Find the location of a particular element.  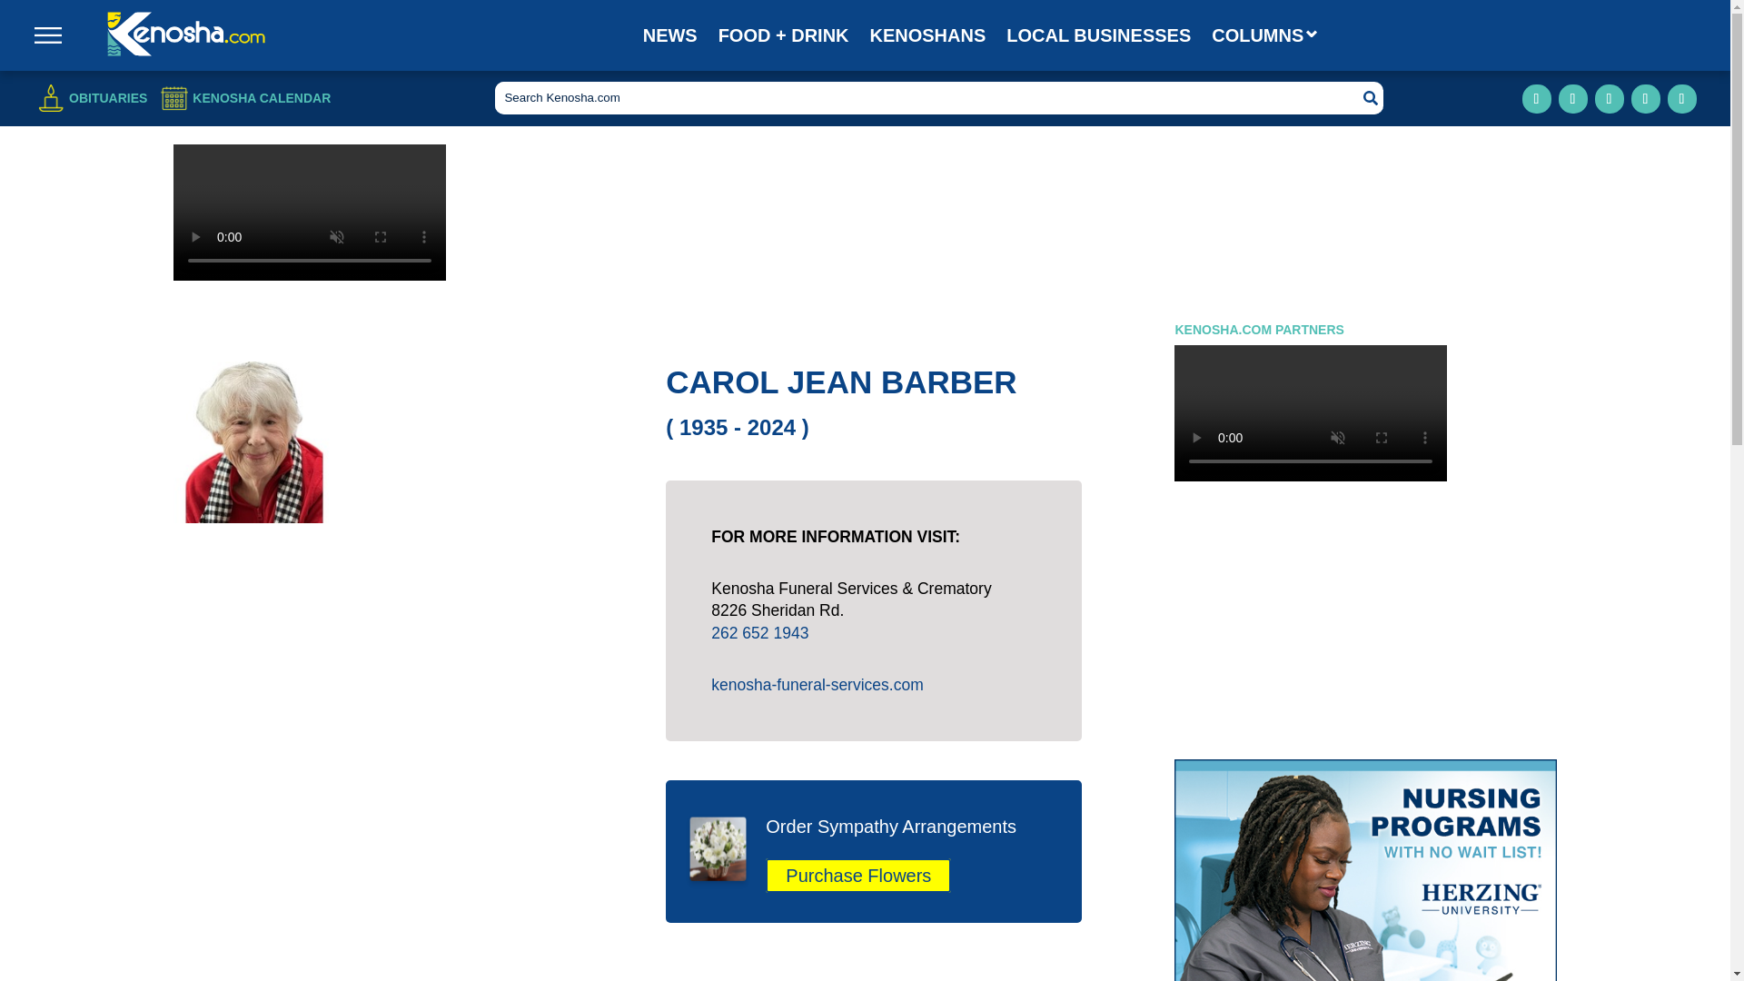

Follow on Facebook is located at coordinates (1537, 98).